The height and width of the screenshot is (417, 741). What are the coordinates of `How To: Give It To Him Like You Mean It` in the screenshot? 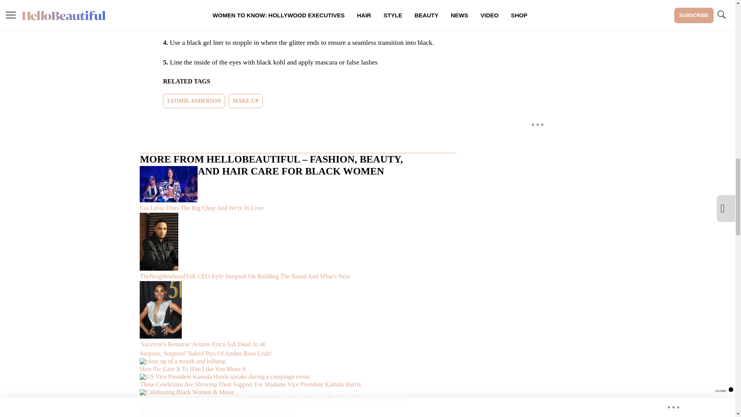 It's located at (298, 366).